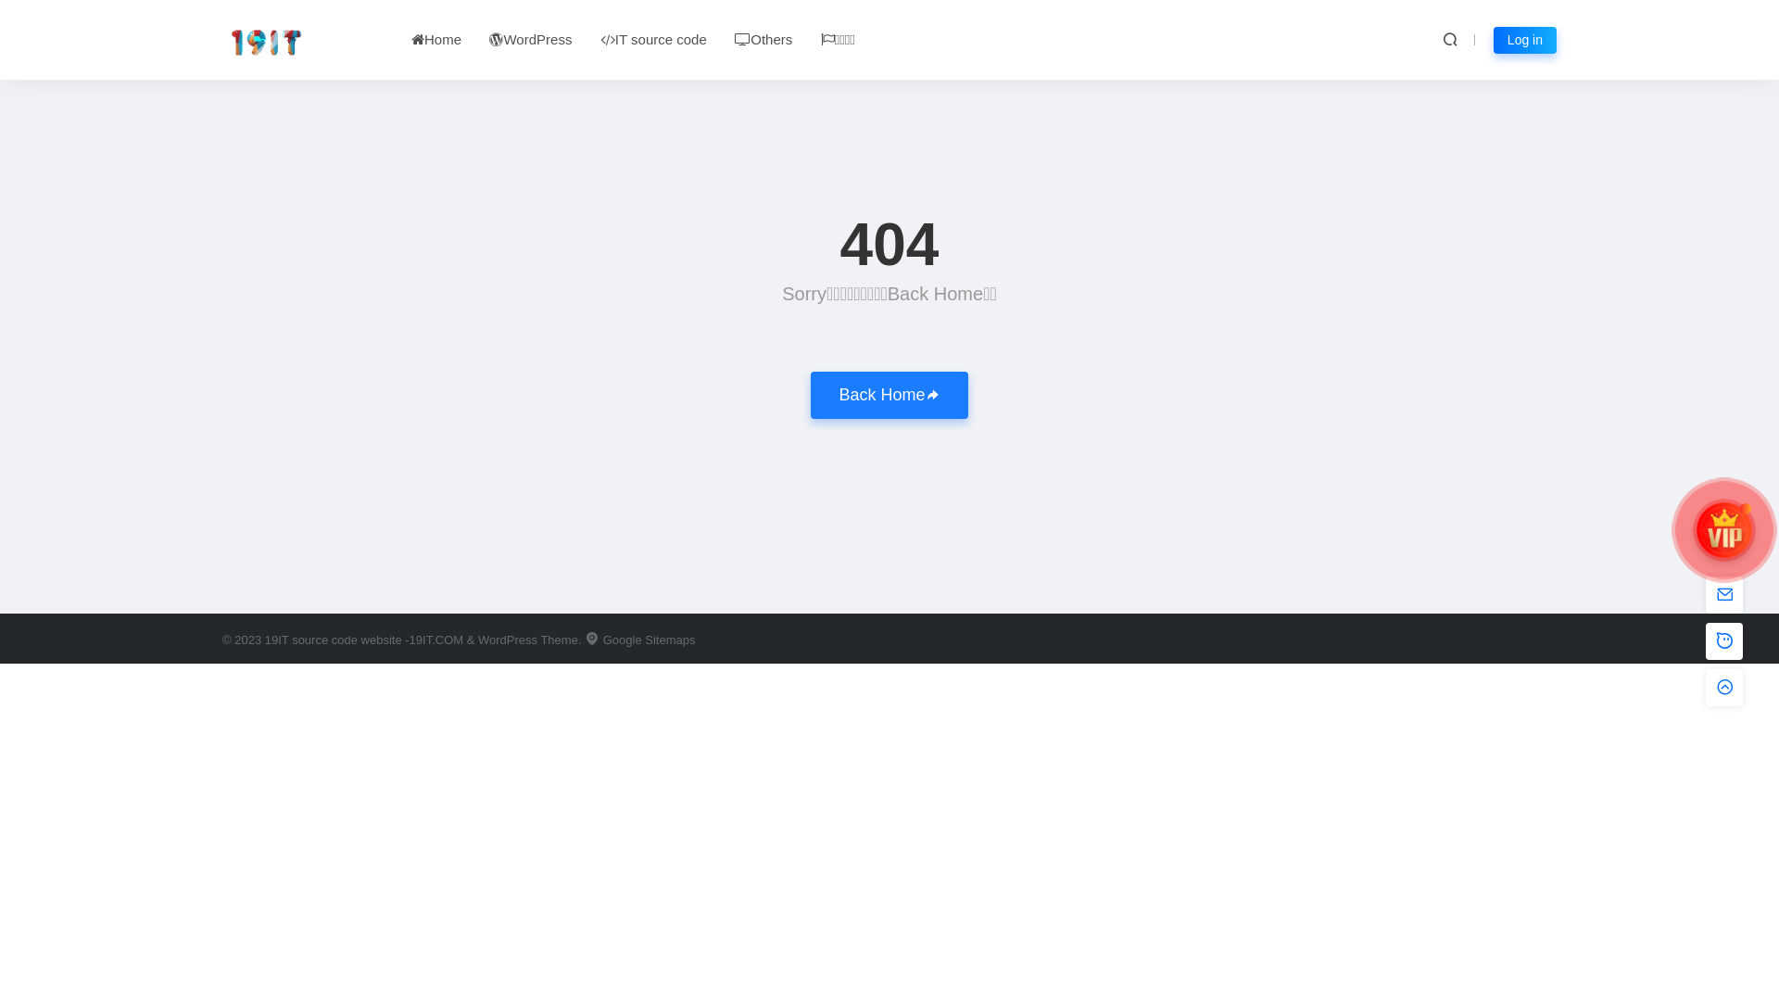  Describe the element at coordinates (530, 39) in the screenshot. I see `WordPress` at that location.